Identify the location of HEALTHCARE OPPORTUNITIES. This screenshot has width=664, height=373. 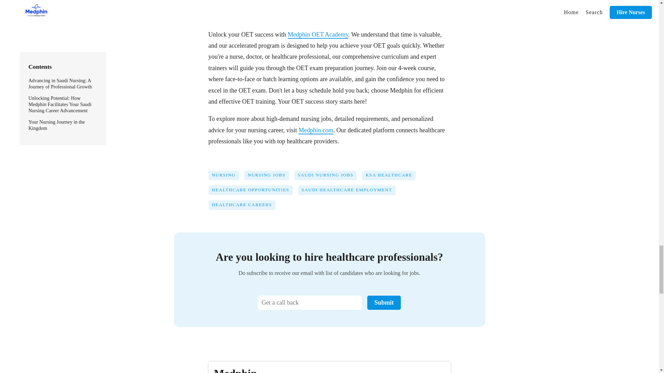
(253, 193).